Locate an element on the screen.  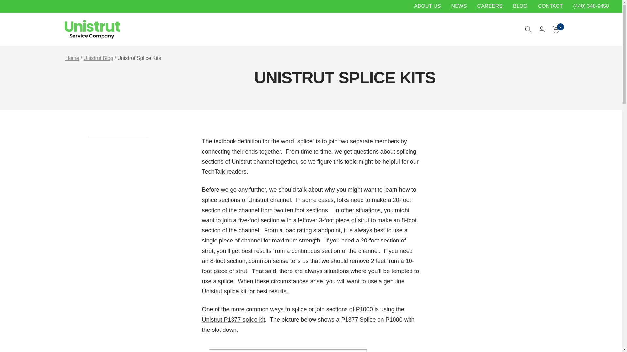
Unistrut Blog is located at coordinates (98, 58).